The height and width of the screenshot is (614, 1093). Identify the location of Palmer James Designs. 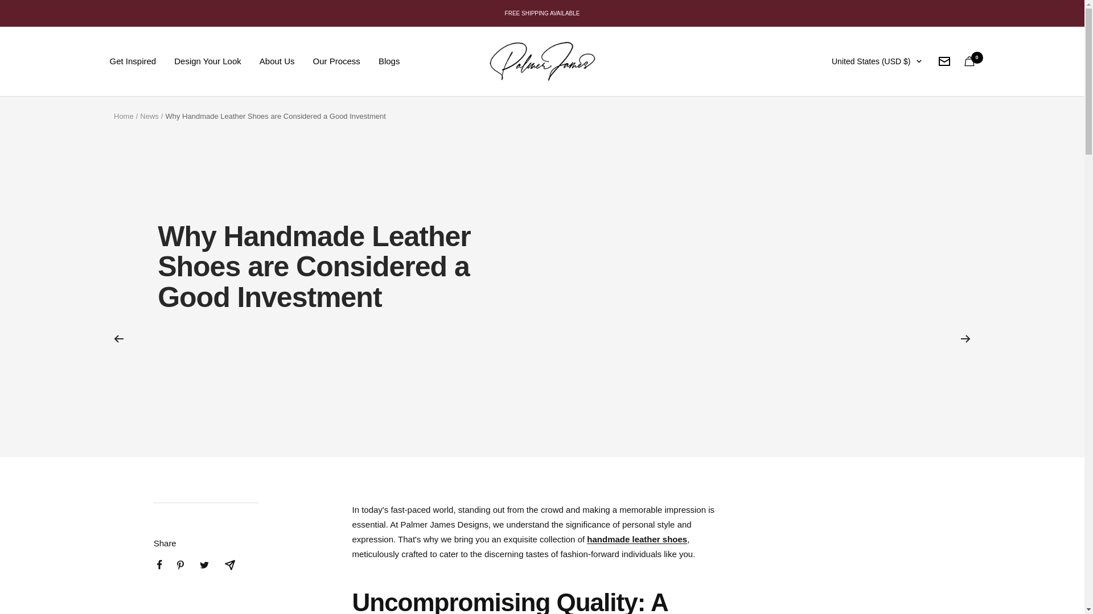
(542, 61).